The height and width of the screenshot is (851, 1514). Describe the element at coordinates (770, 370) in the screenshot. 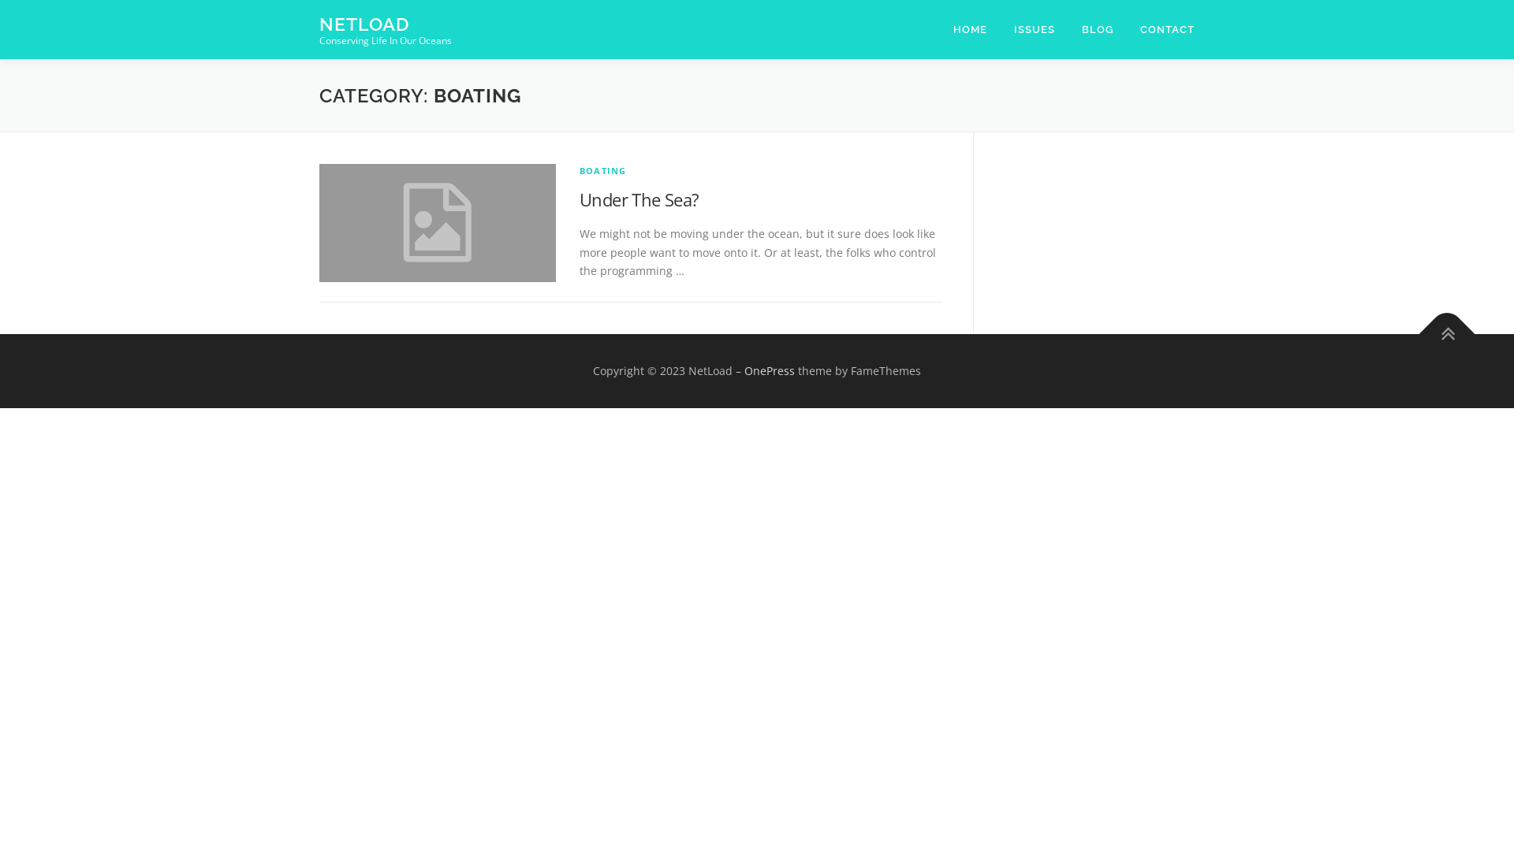

I see `OnePress` at that location.